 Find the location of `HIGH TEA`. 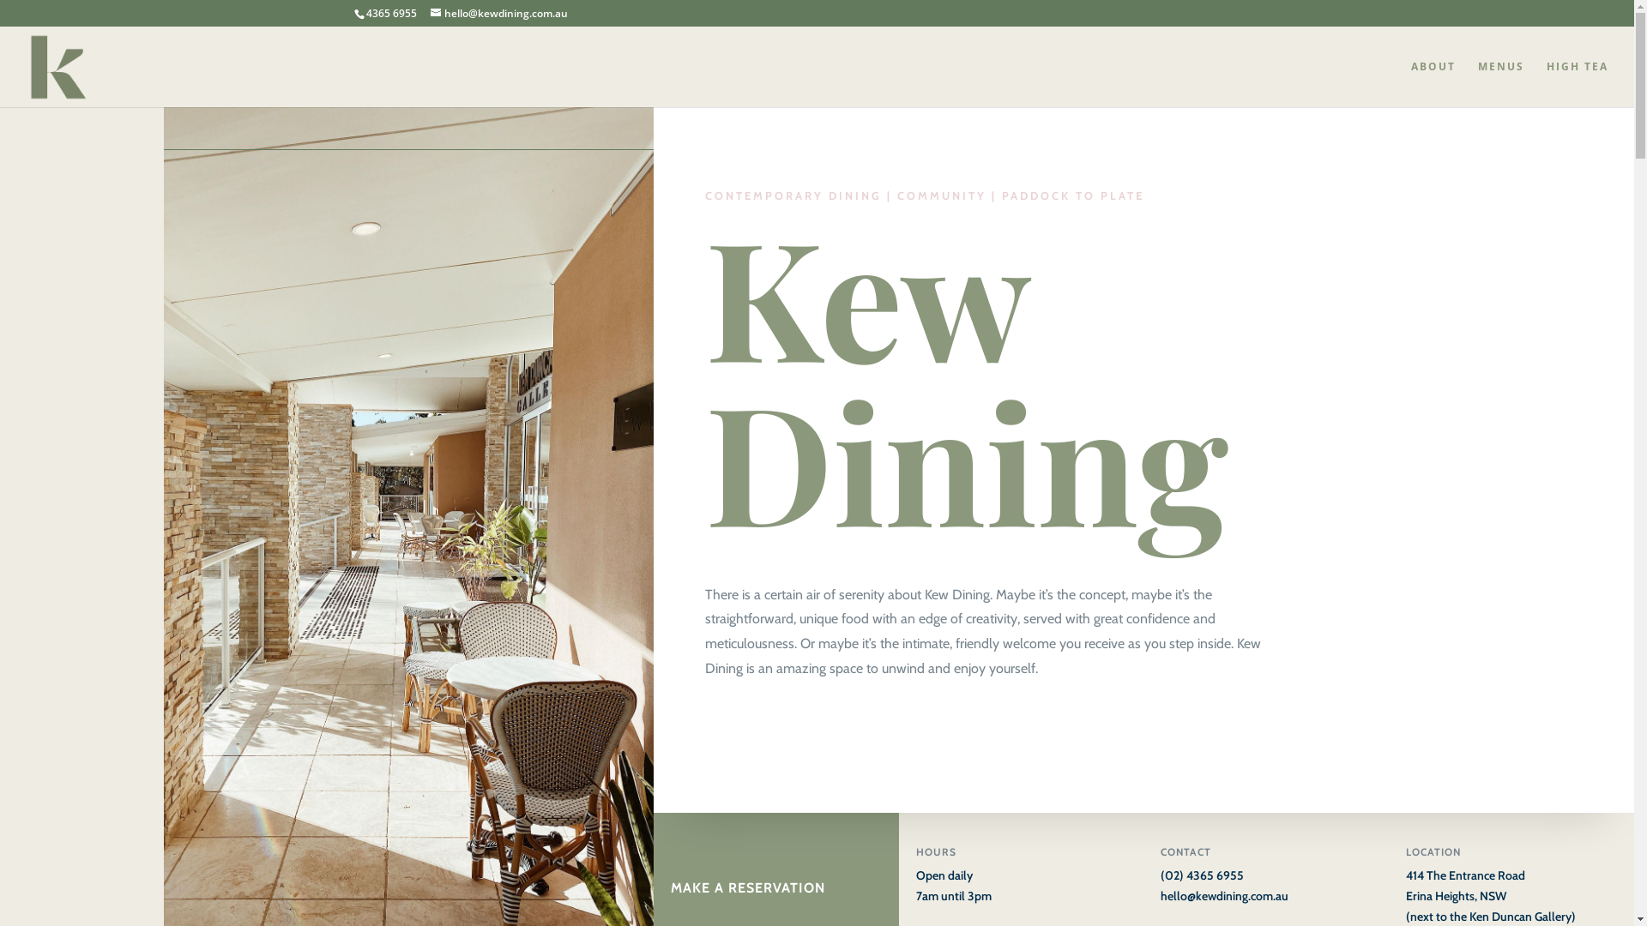

HIGH TEA is located at coordinates (1578, 84).